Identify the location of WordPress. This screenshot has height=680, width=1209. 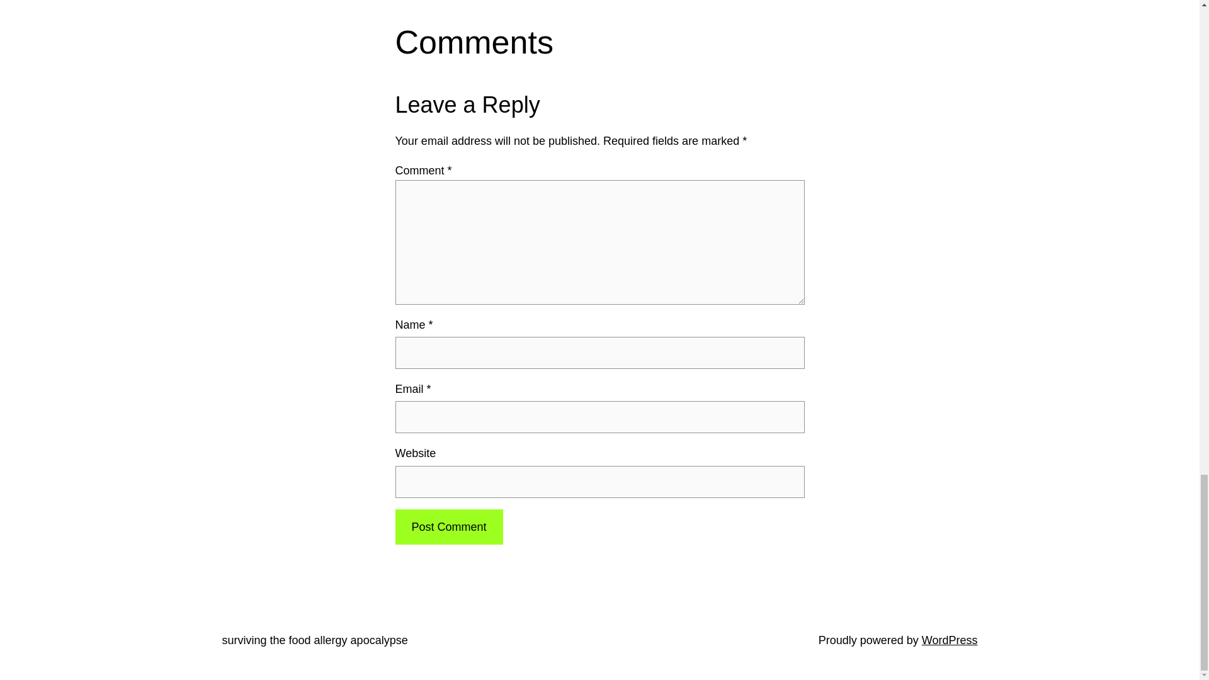
(950, 640).